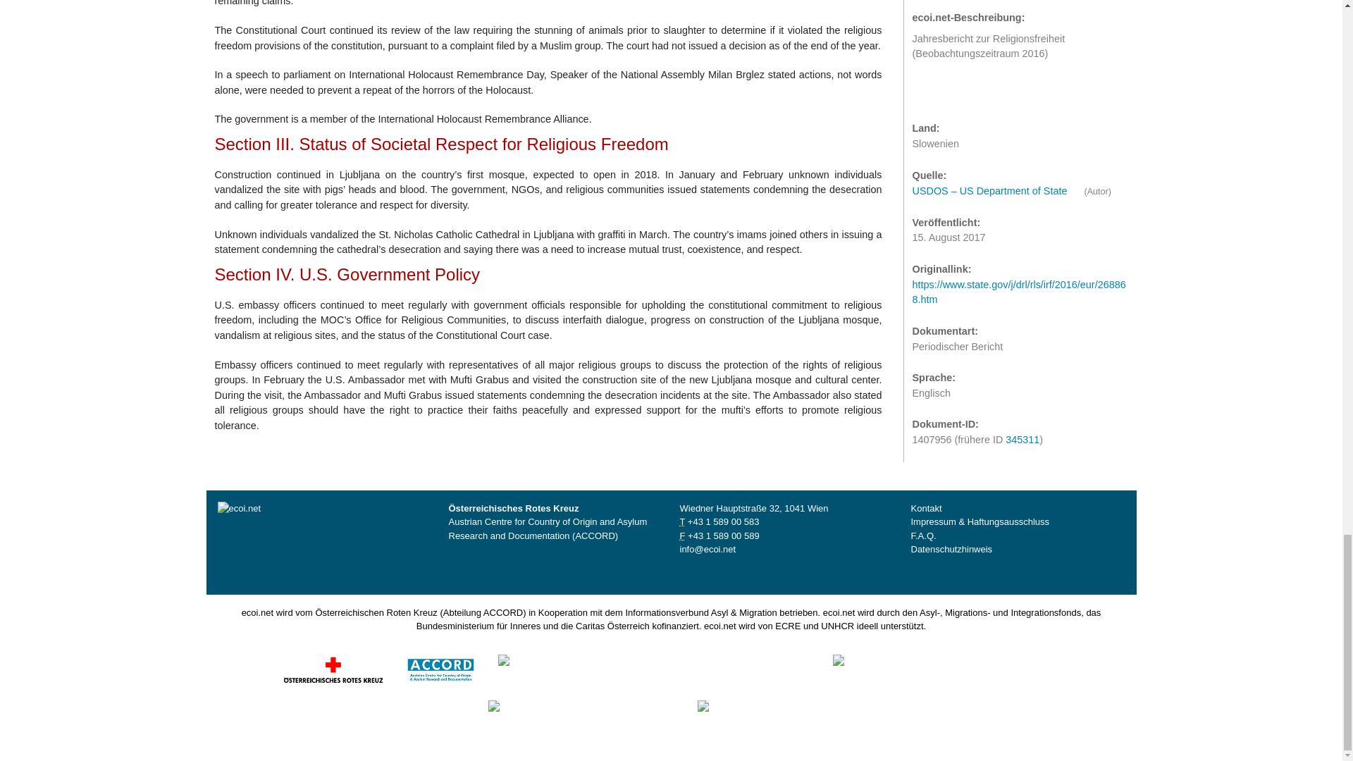 This screenshot has width=1353, height=761. What do you see at coordinates (723, 521) in the screenshot?
I see `Telefon` at bounding box center [723, 521].